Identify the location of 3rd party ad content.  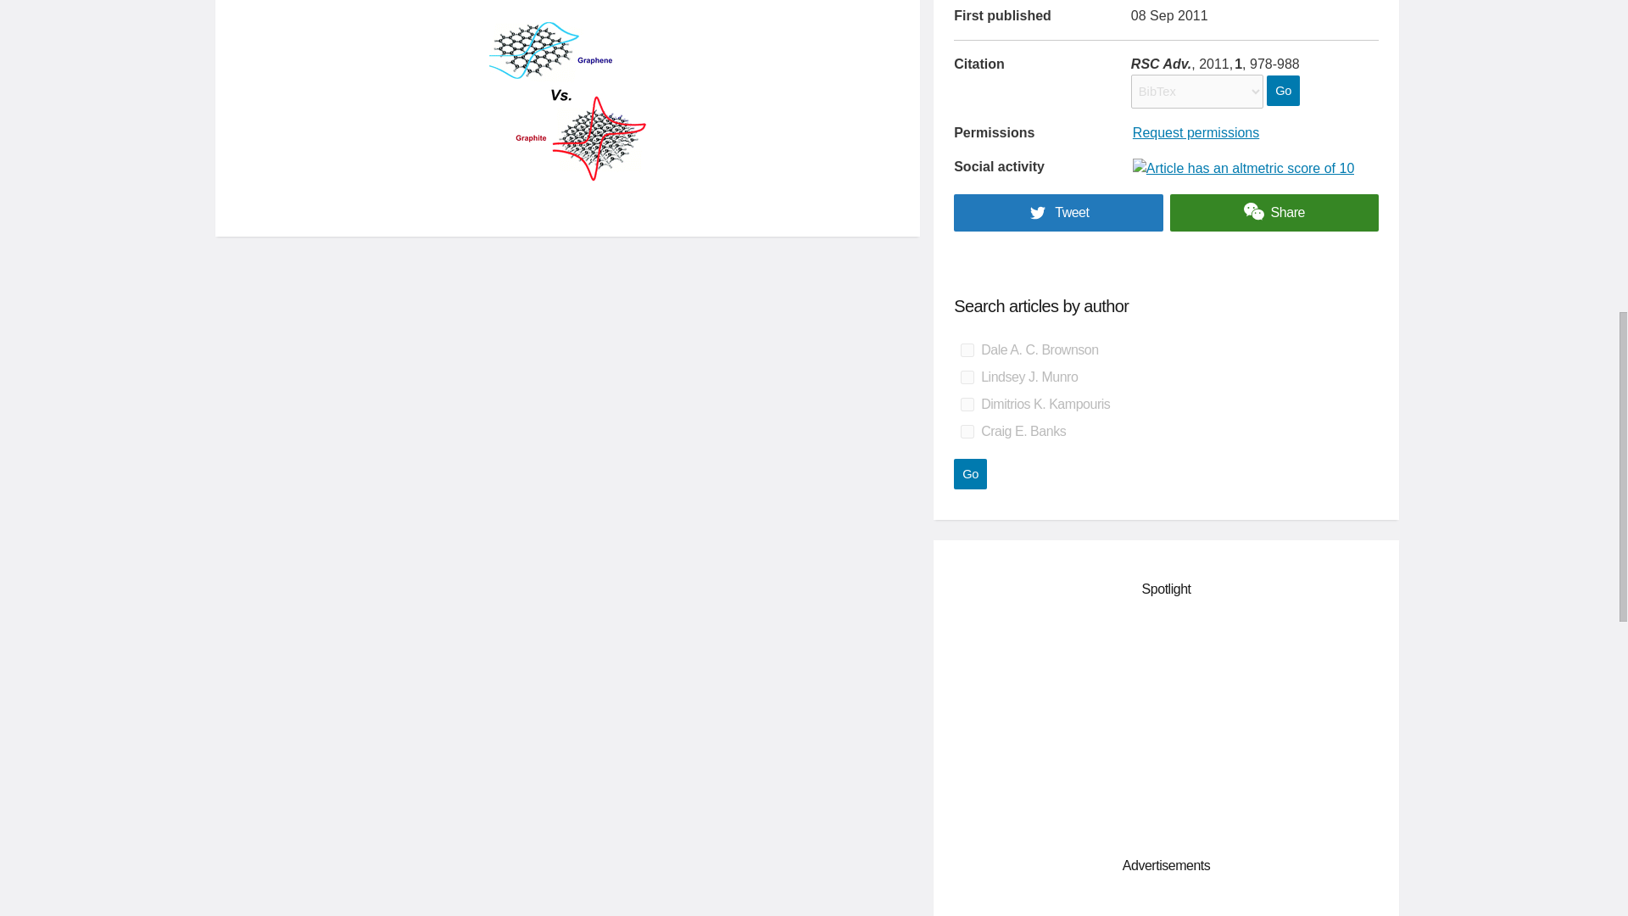
(1167, 724).